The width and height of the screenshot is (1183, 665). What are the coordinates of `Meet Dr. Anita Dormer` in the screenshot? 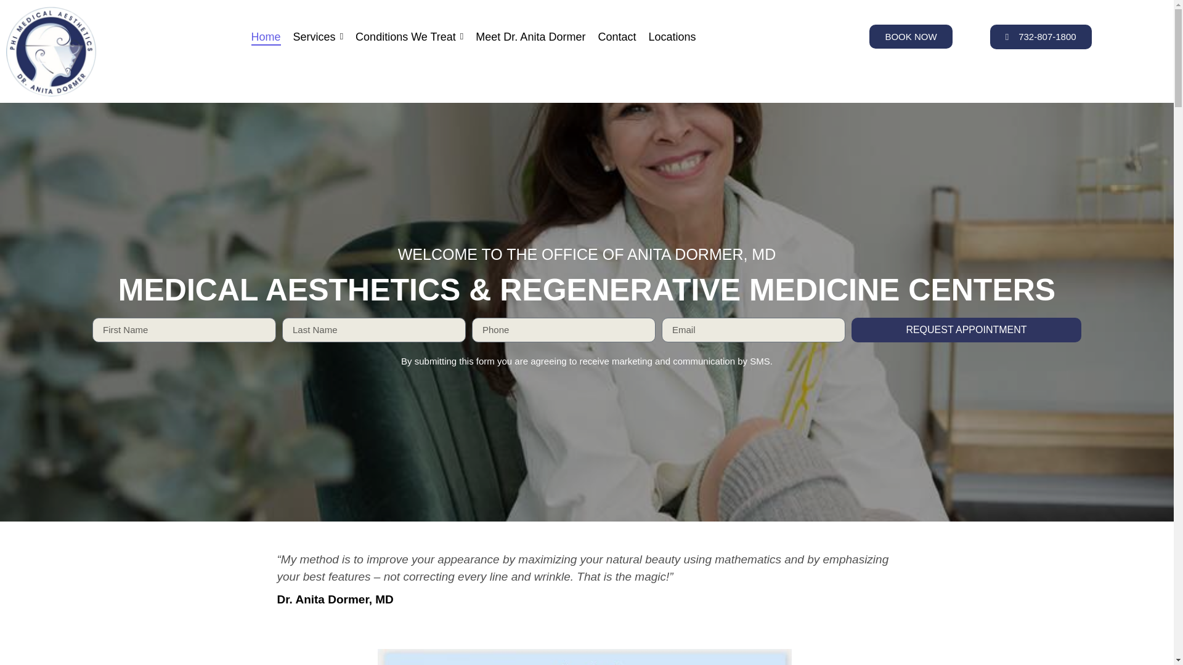 It's located at (530, 37).